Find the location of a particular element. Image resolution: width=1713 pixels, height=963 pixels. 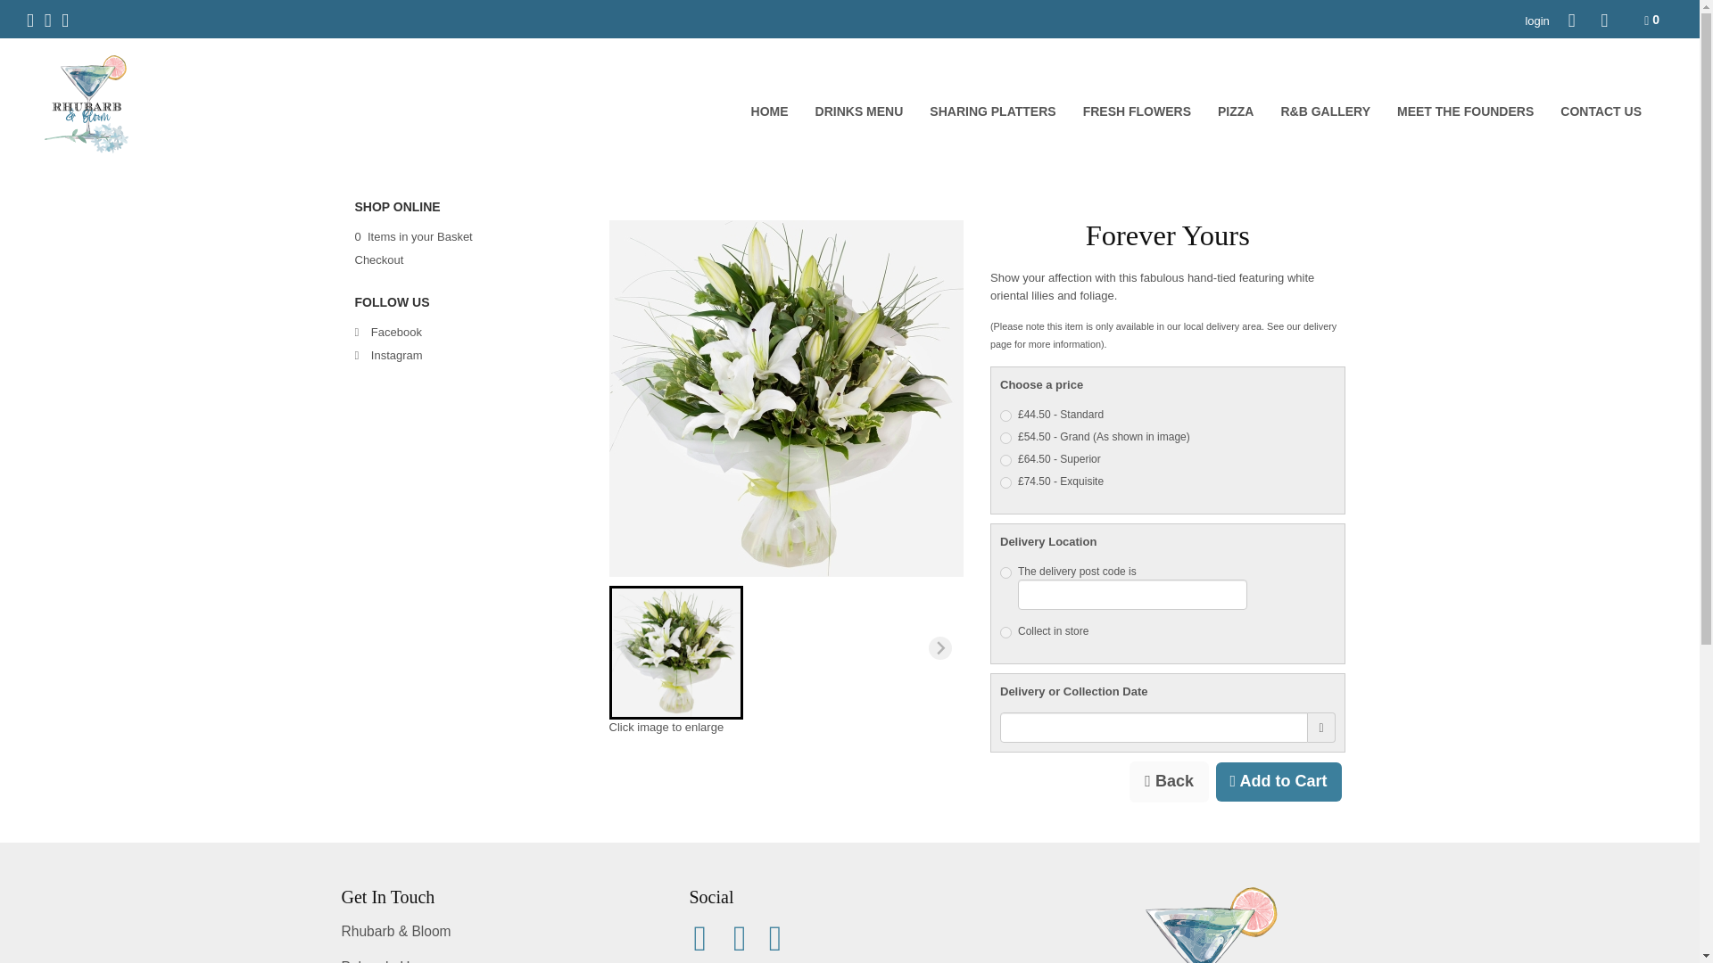

3 is located at coordinates (1006, 633).